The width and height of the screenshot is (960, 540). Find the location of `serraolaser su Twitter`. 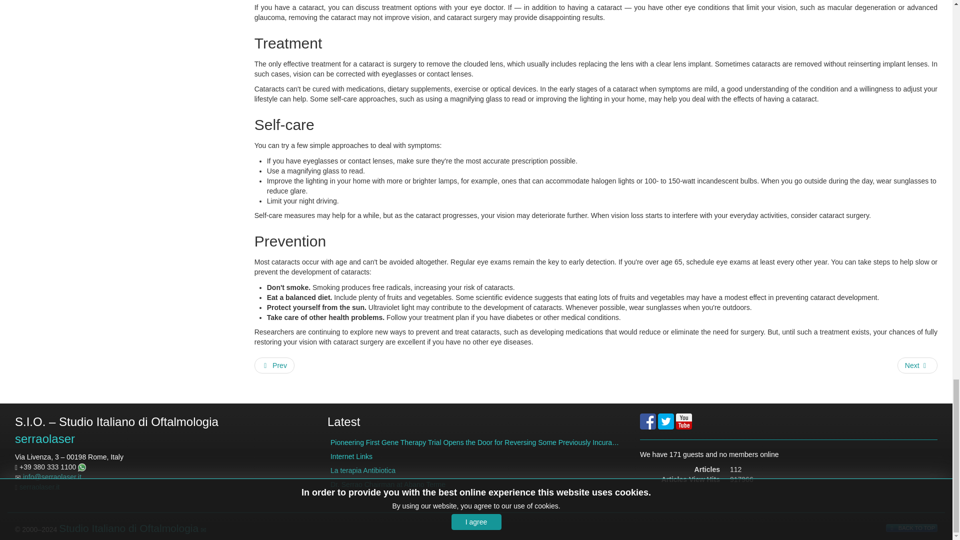

serraolaser su Twitter is located at coordinates (665, 421).